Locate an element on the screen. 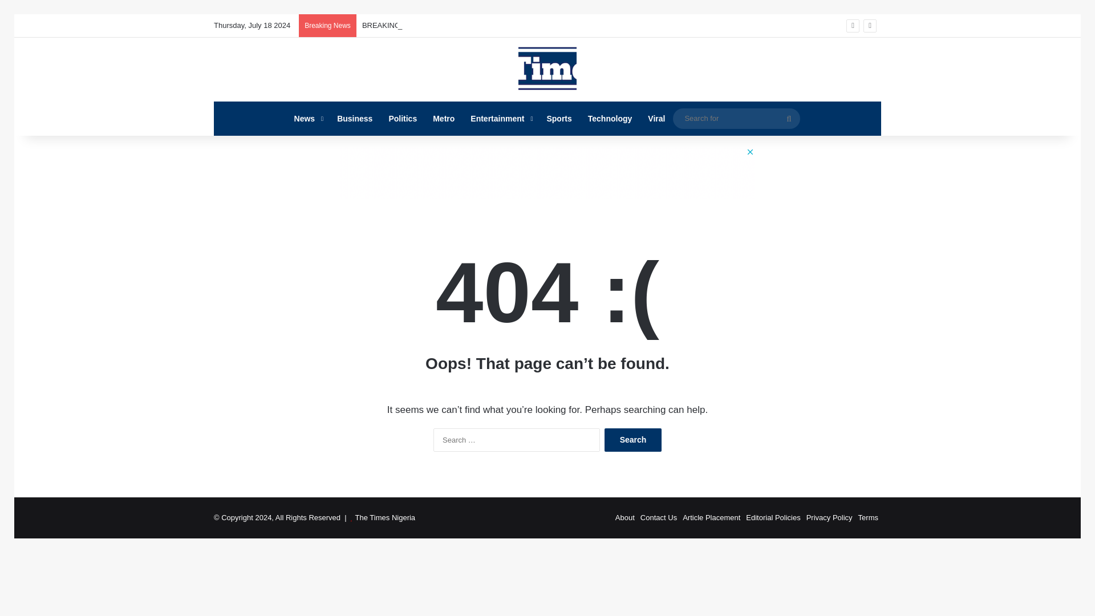 The height and width of the screenshot is (616, 1095). About is located at coordinates (625, 517).